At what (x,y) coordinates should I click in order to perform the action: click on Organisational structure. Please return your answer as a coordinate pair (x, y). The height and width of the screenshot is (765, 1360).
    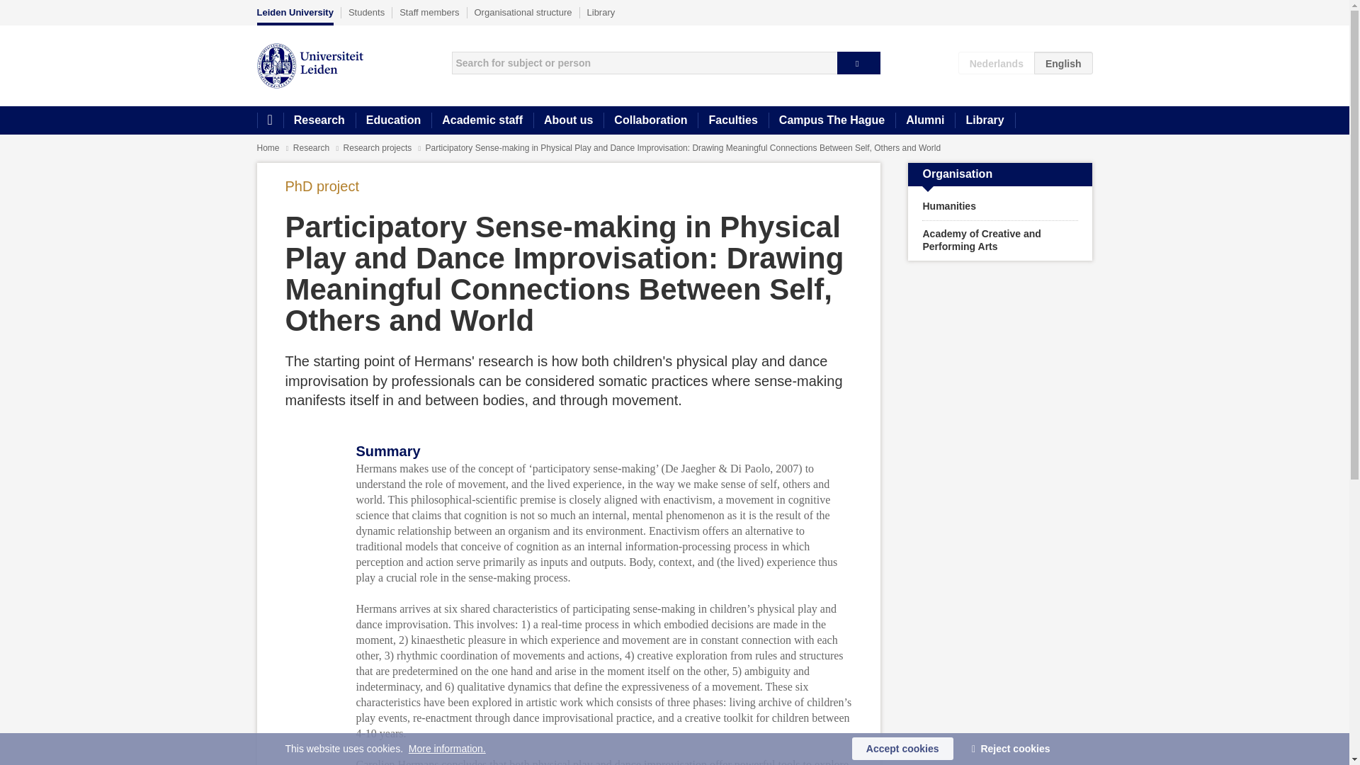
    Looking at the image, I should click on (523, 12).